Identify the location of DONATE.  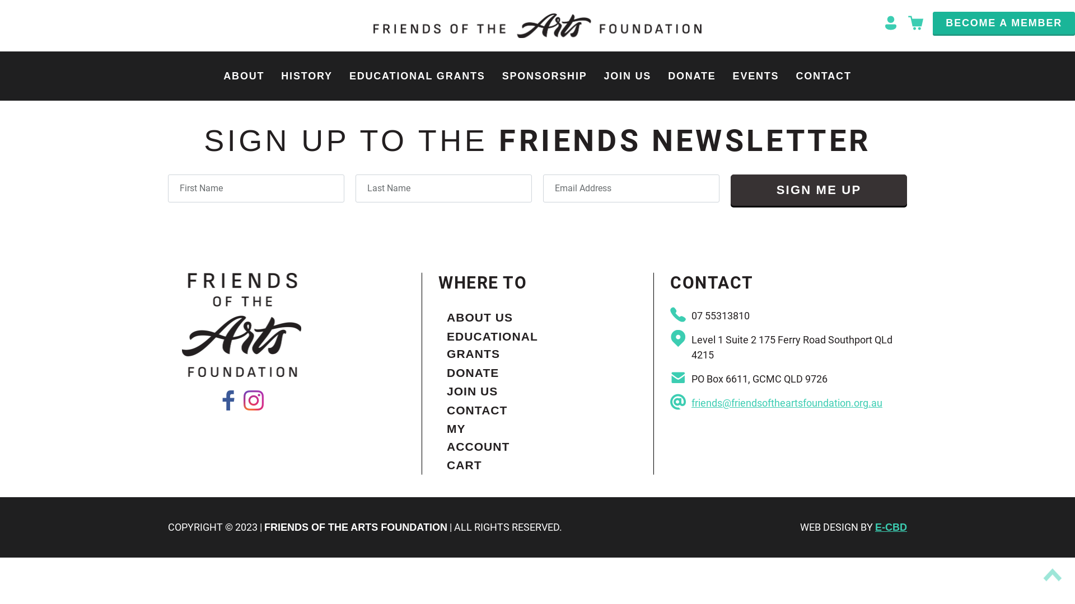
(692, 76).